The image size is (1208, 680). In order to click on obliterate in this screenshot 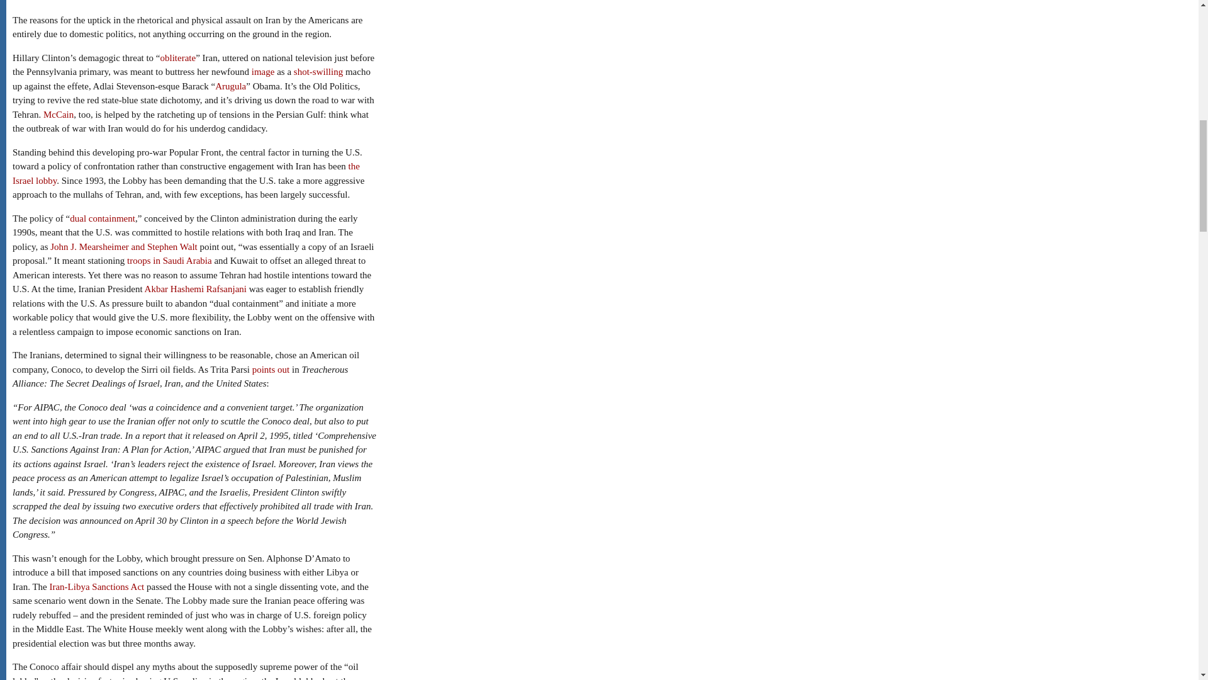, I will do `click(178, 58)`.